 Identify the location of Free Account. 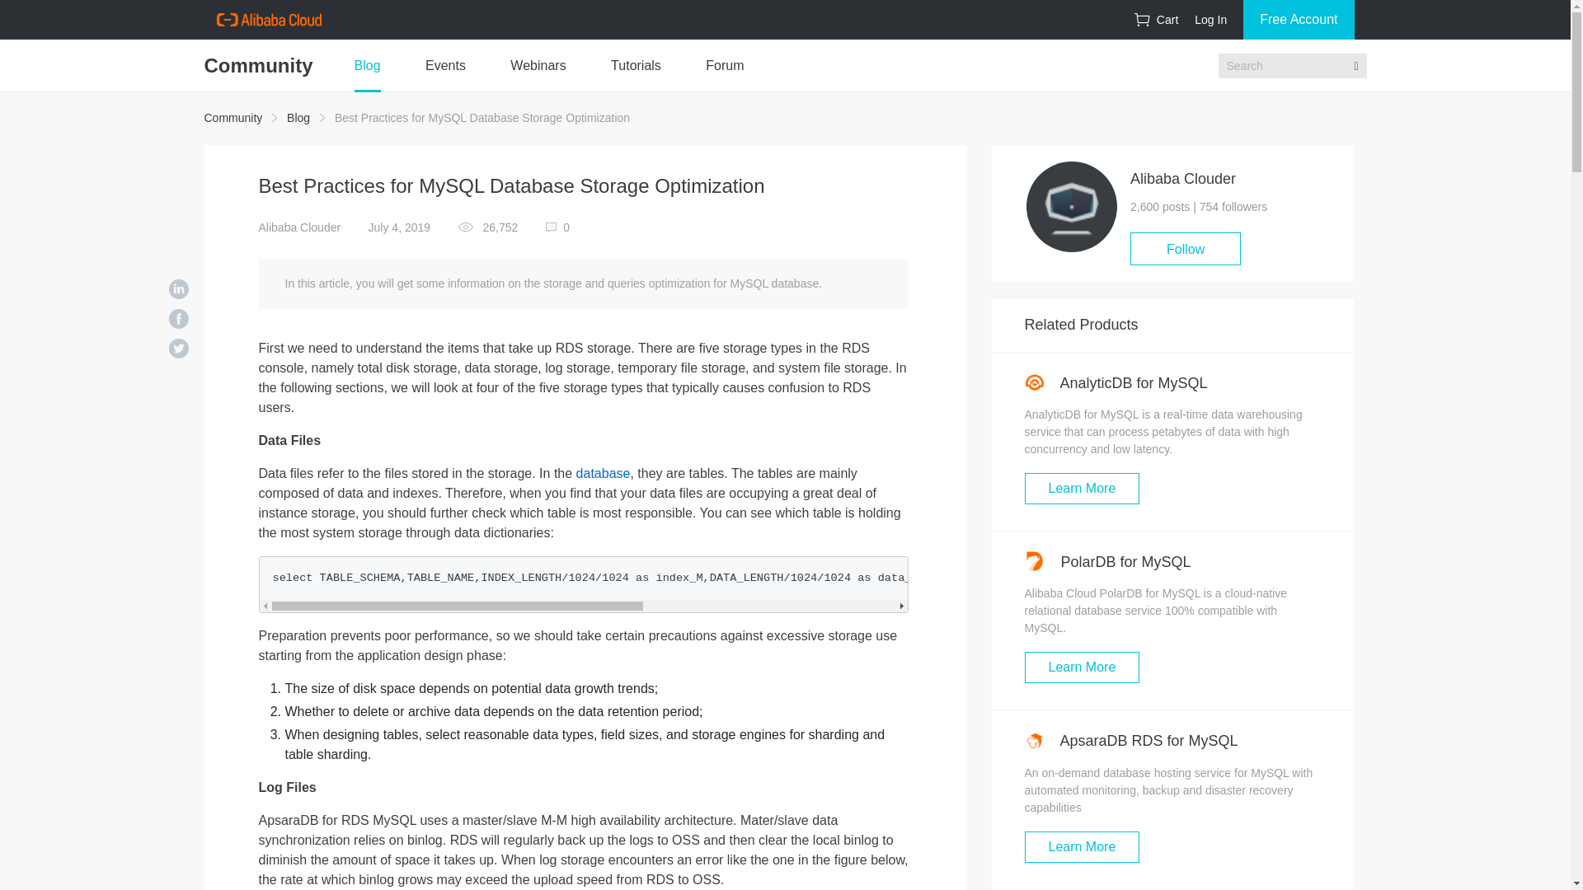
(1298, 20).